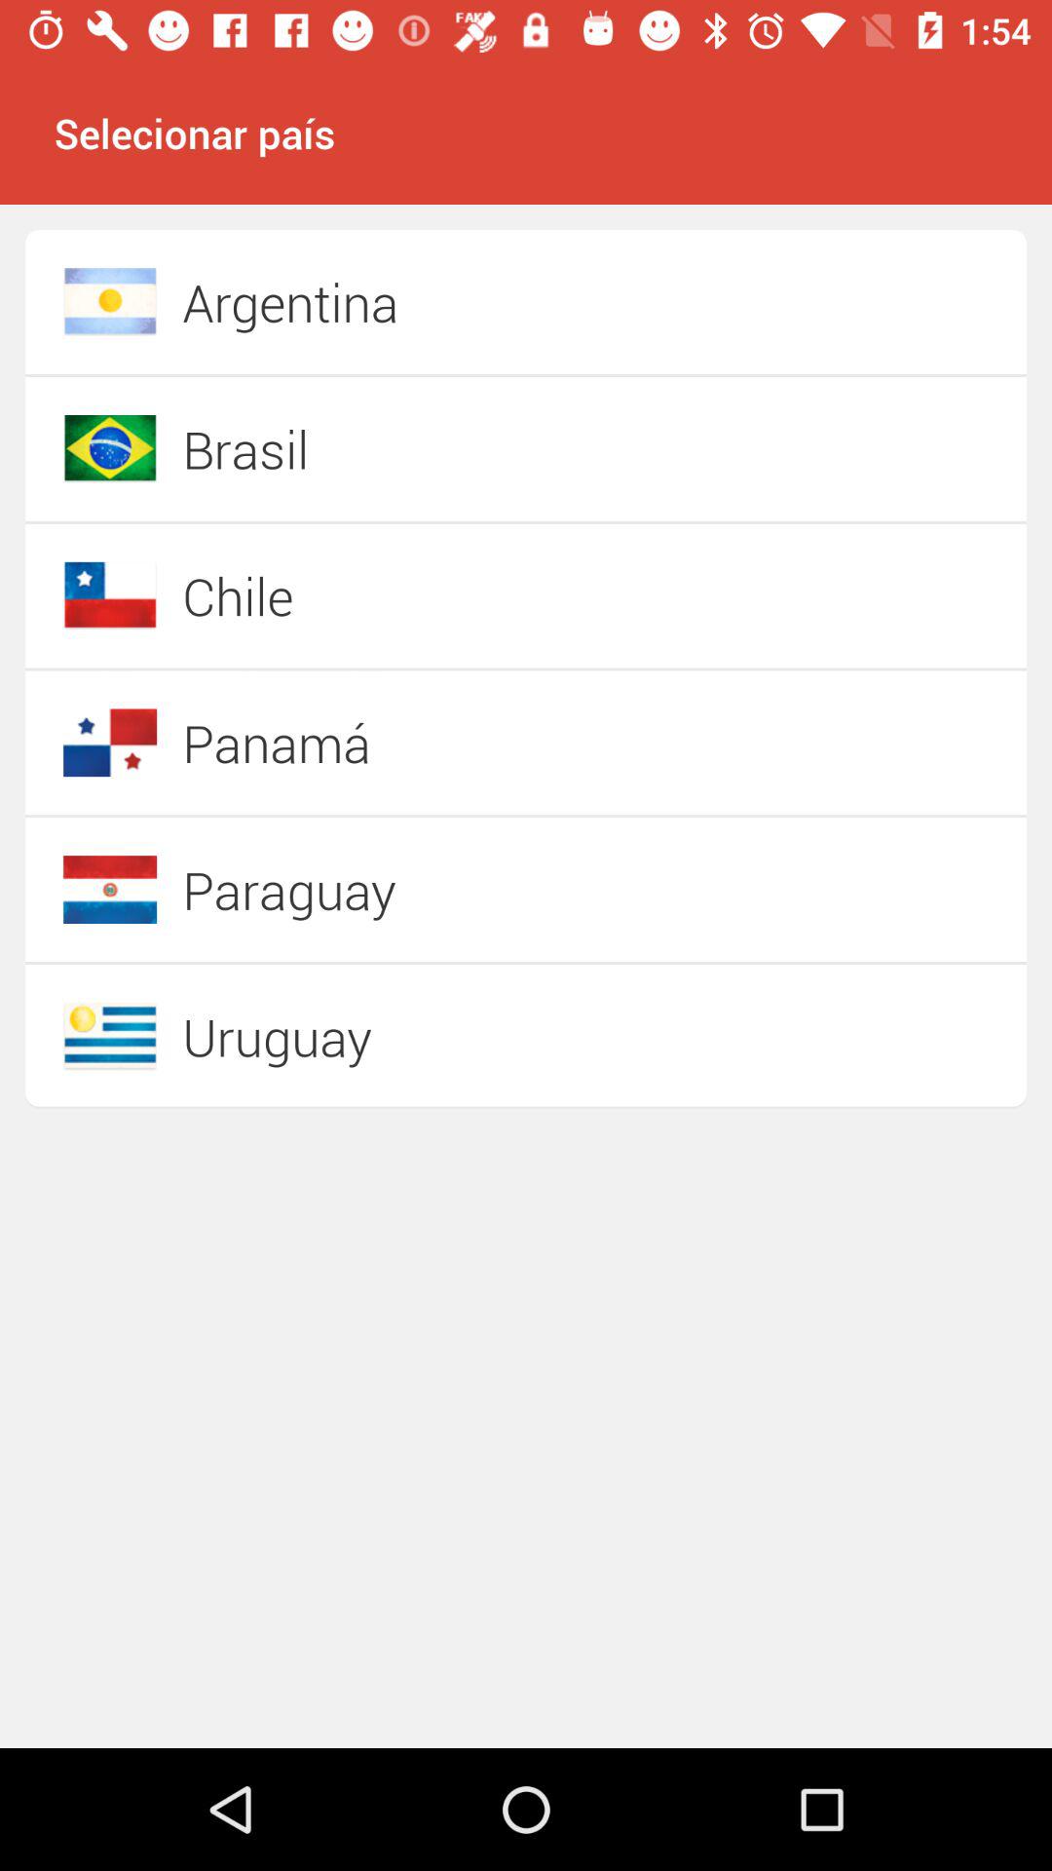 The image size is (1052, 1871). Describe the element at coordinates (458, 890) in the screenshot. I see `launch paraguay item` at that location.